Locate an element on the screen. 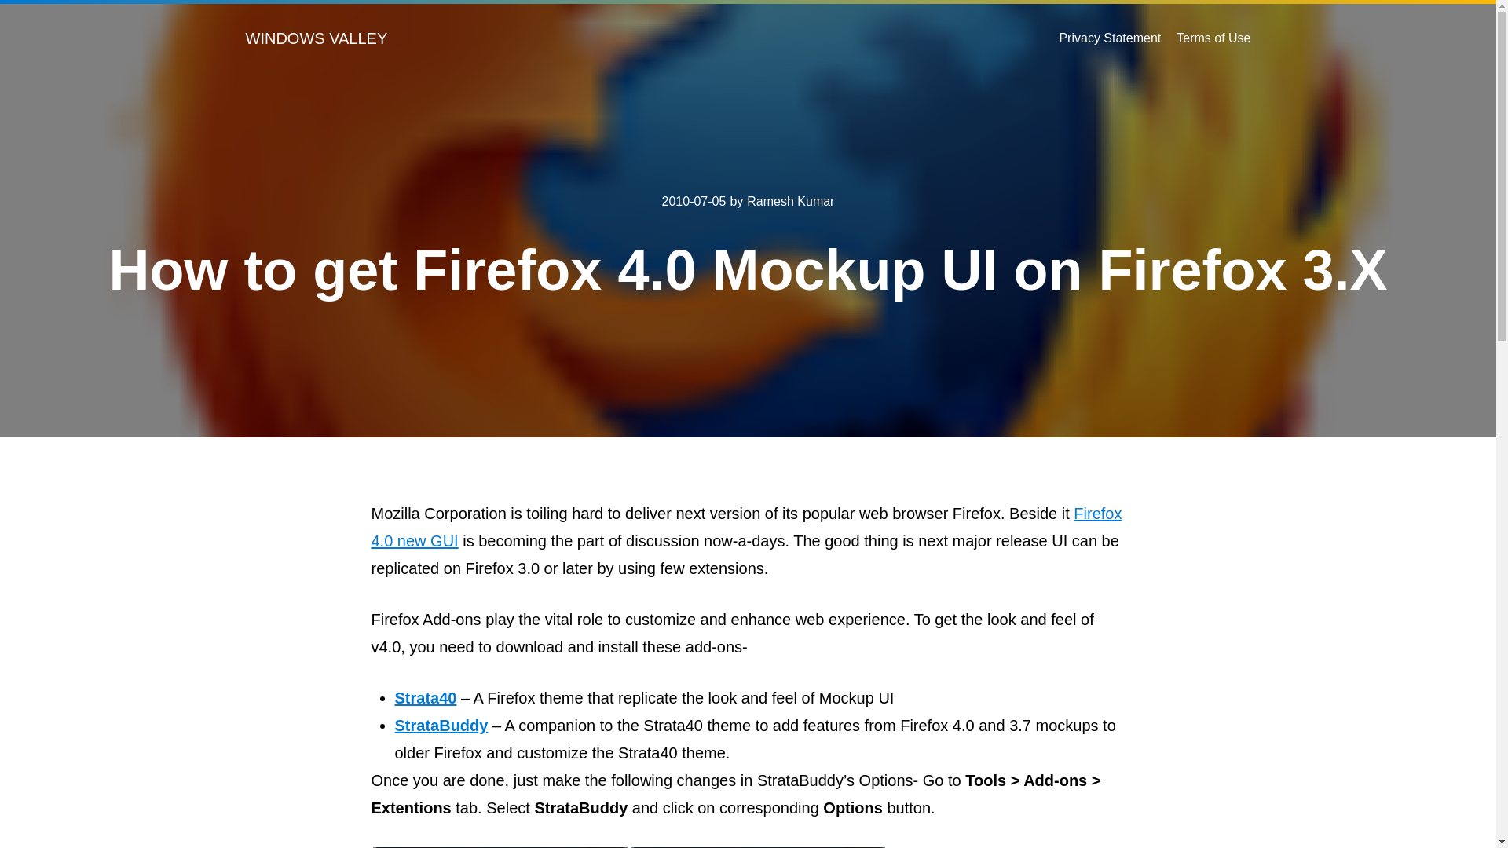 The height and width of the screenshot is (848, 1508). Strata40 is located at coordinates (425, 697).